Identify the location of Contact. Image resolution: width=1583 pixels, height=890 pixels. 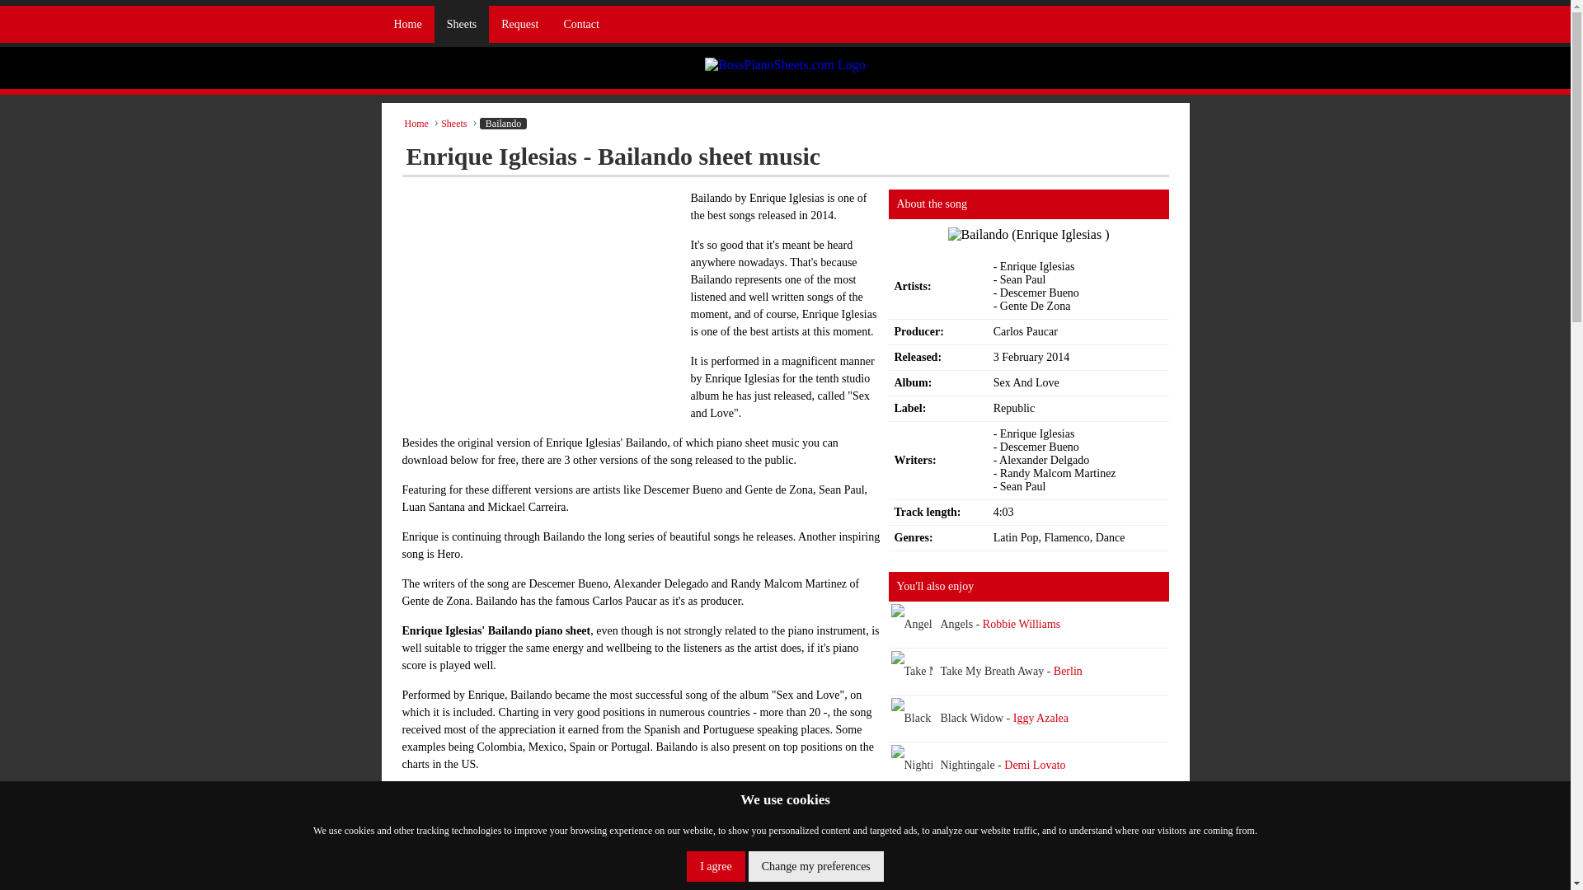
(580, 23).